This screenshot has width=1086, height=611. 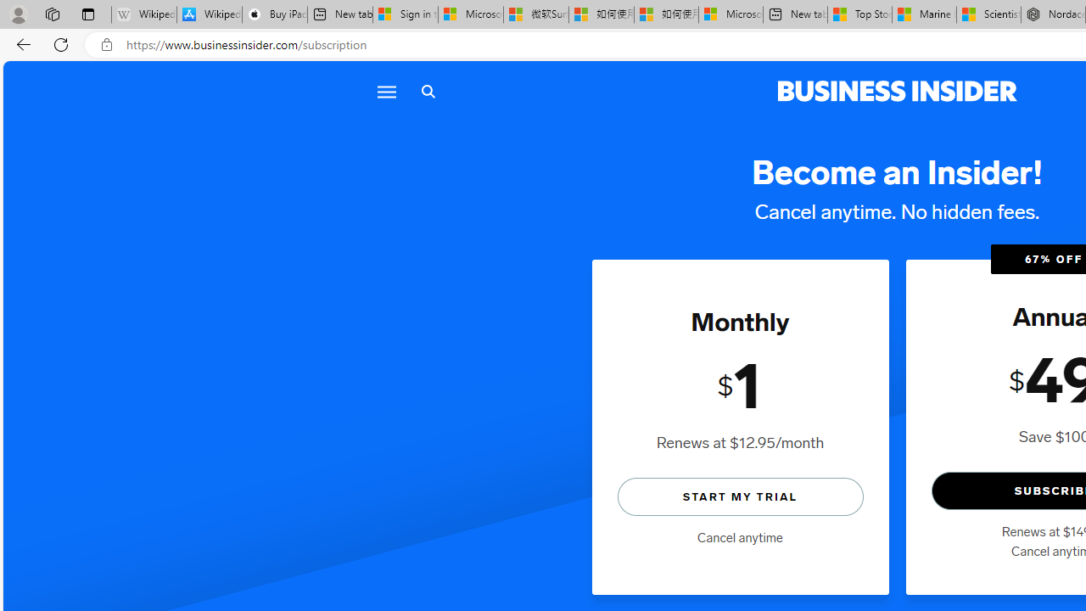 What do you see at coordinates (898, 92) in the screenshot?
I see `Business Insider logo` at bounding box center [898, 92].